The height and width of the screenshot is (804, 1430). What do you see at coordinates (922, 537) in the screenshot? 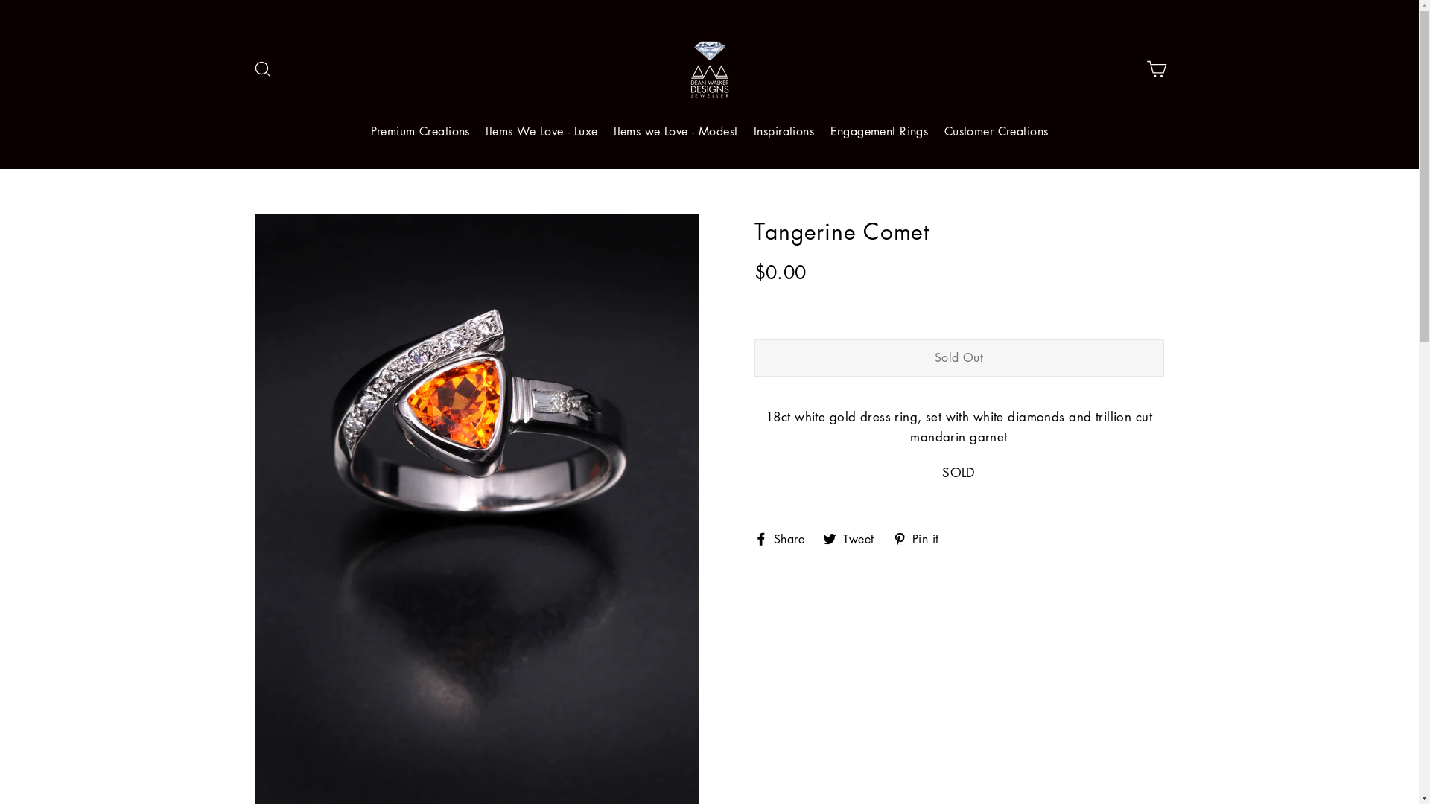
I see `Pin it
Pin on Pinterest` at bounding box center [922, 537].